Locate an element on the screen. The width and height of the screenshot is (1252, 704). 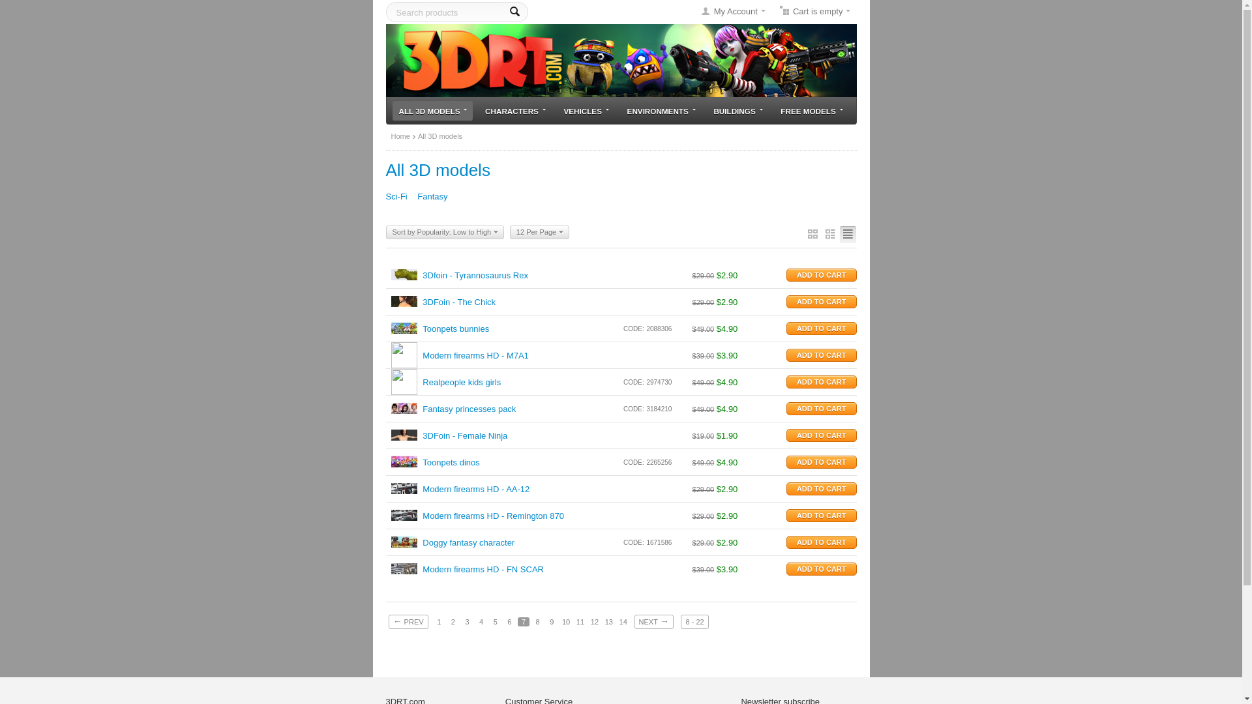
11 is located at coordinates (580, 622).